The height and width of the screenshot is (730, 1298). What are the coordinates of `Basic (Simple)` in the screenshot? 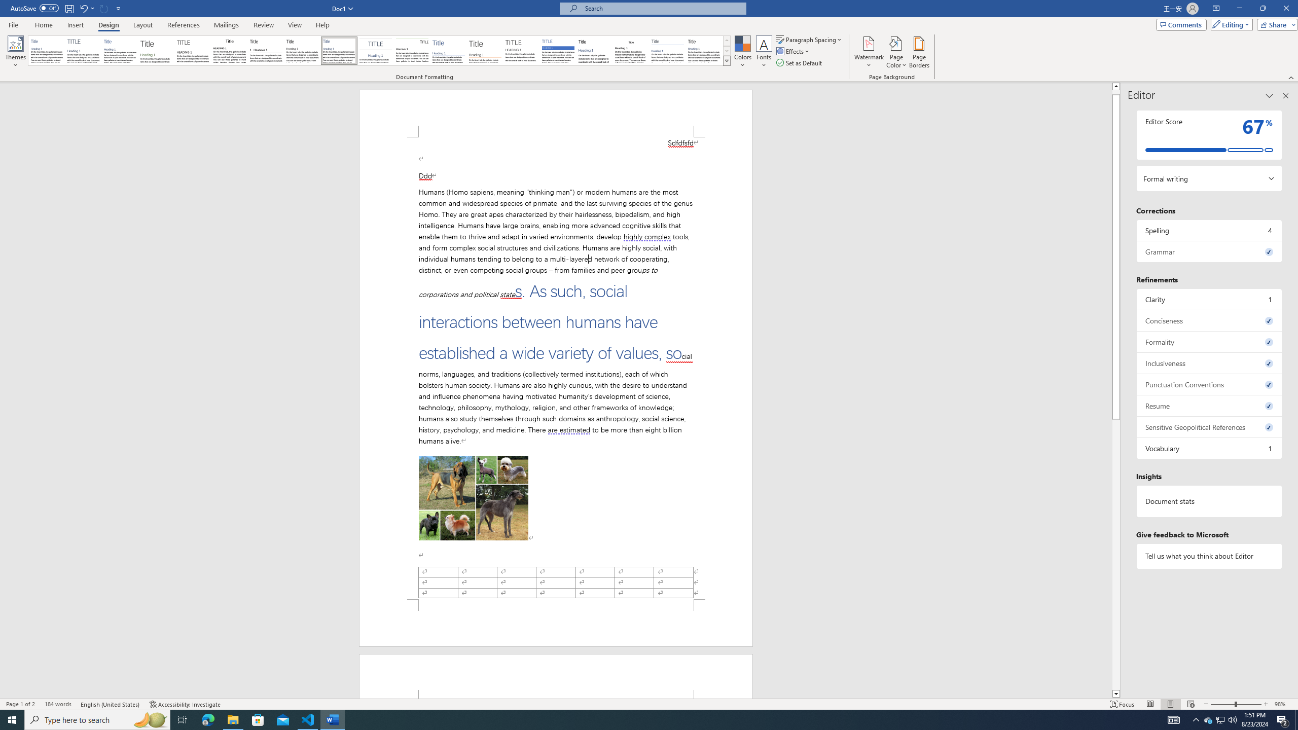 It's located at (121, 51).